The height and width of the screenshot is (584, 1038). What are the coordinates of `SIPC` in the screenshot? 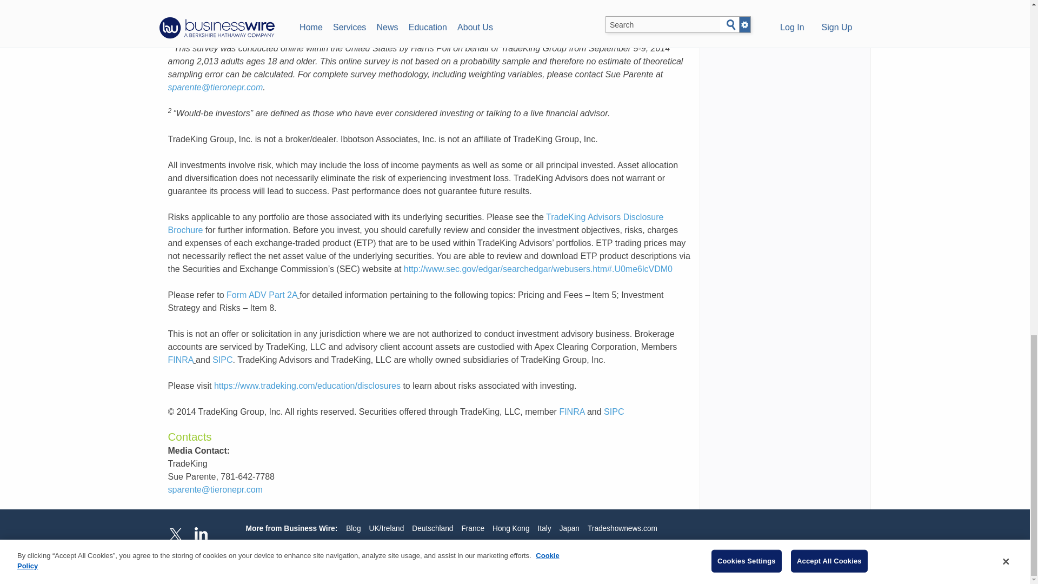 It's located at (223, 359).